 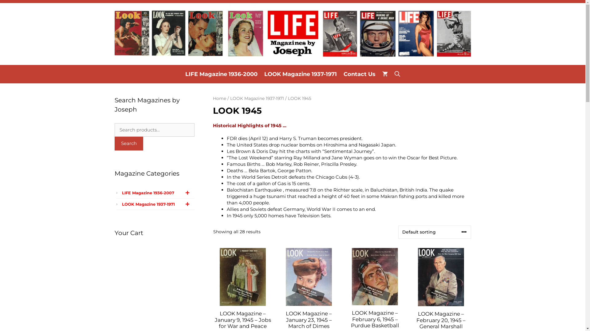 What do you see at coordinates (128, 143) in the screenshot?
I see `Search` at bounding box center [128, 143].